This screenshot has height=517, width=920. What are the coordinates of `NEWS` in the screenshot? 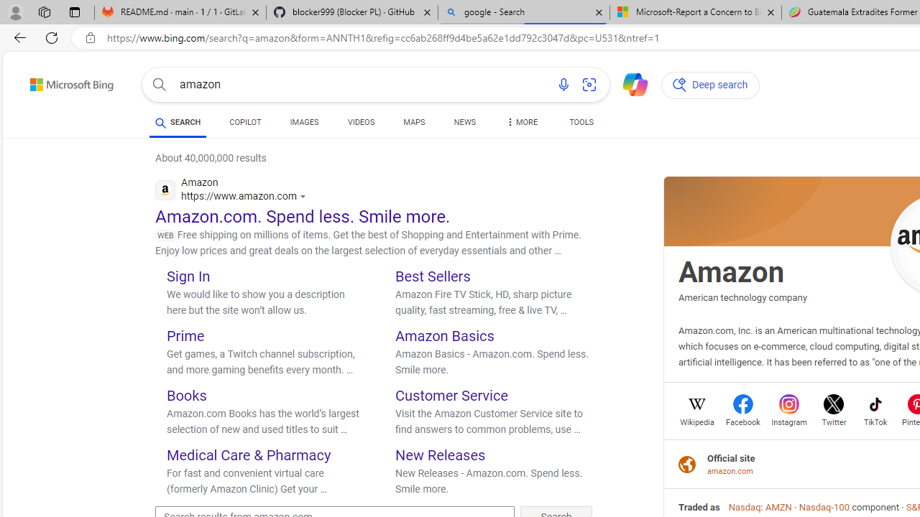 It's located at (464, 125).